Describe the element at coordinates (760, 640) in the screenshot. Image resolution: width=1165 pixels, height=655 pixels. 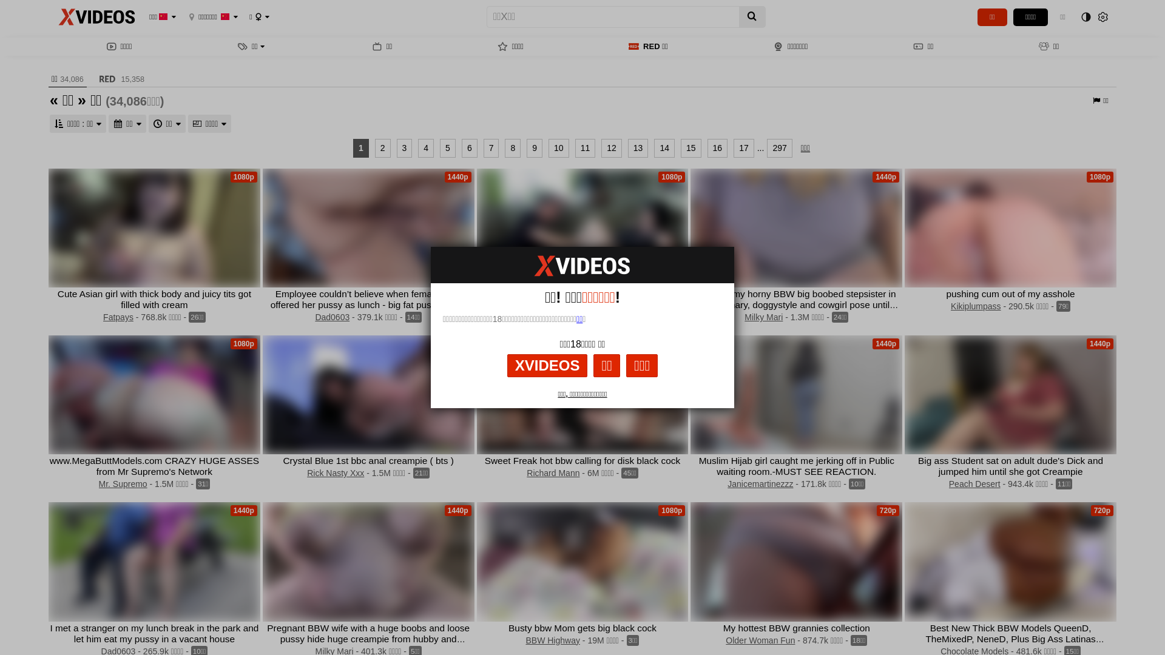
I see `Older Woman Fun` at that location.